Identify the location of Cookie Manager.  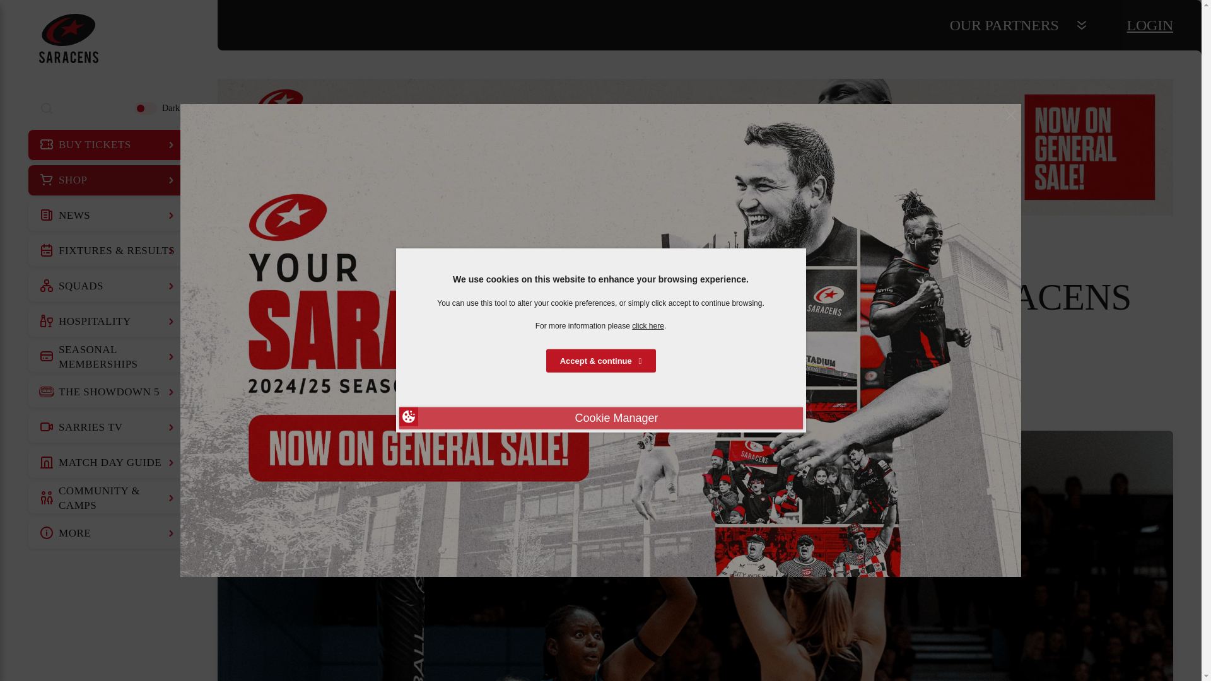
(600, 418).